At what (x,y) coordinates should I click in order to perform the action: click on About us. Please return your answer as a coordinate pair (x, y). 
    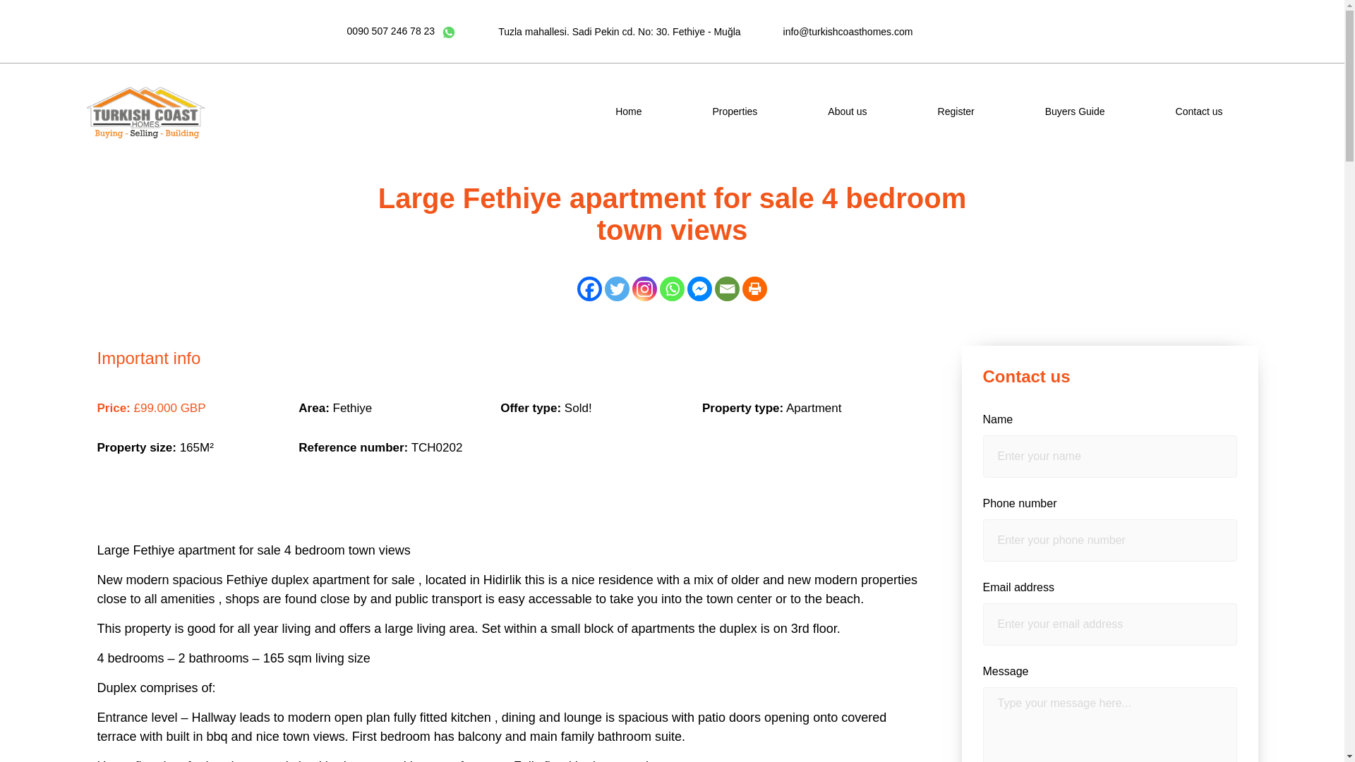
    Looking at the image, I should click on (847, 111).